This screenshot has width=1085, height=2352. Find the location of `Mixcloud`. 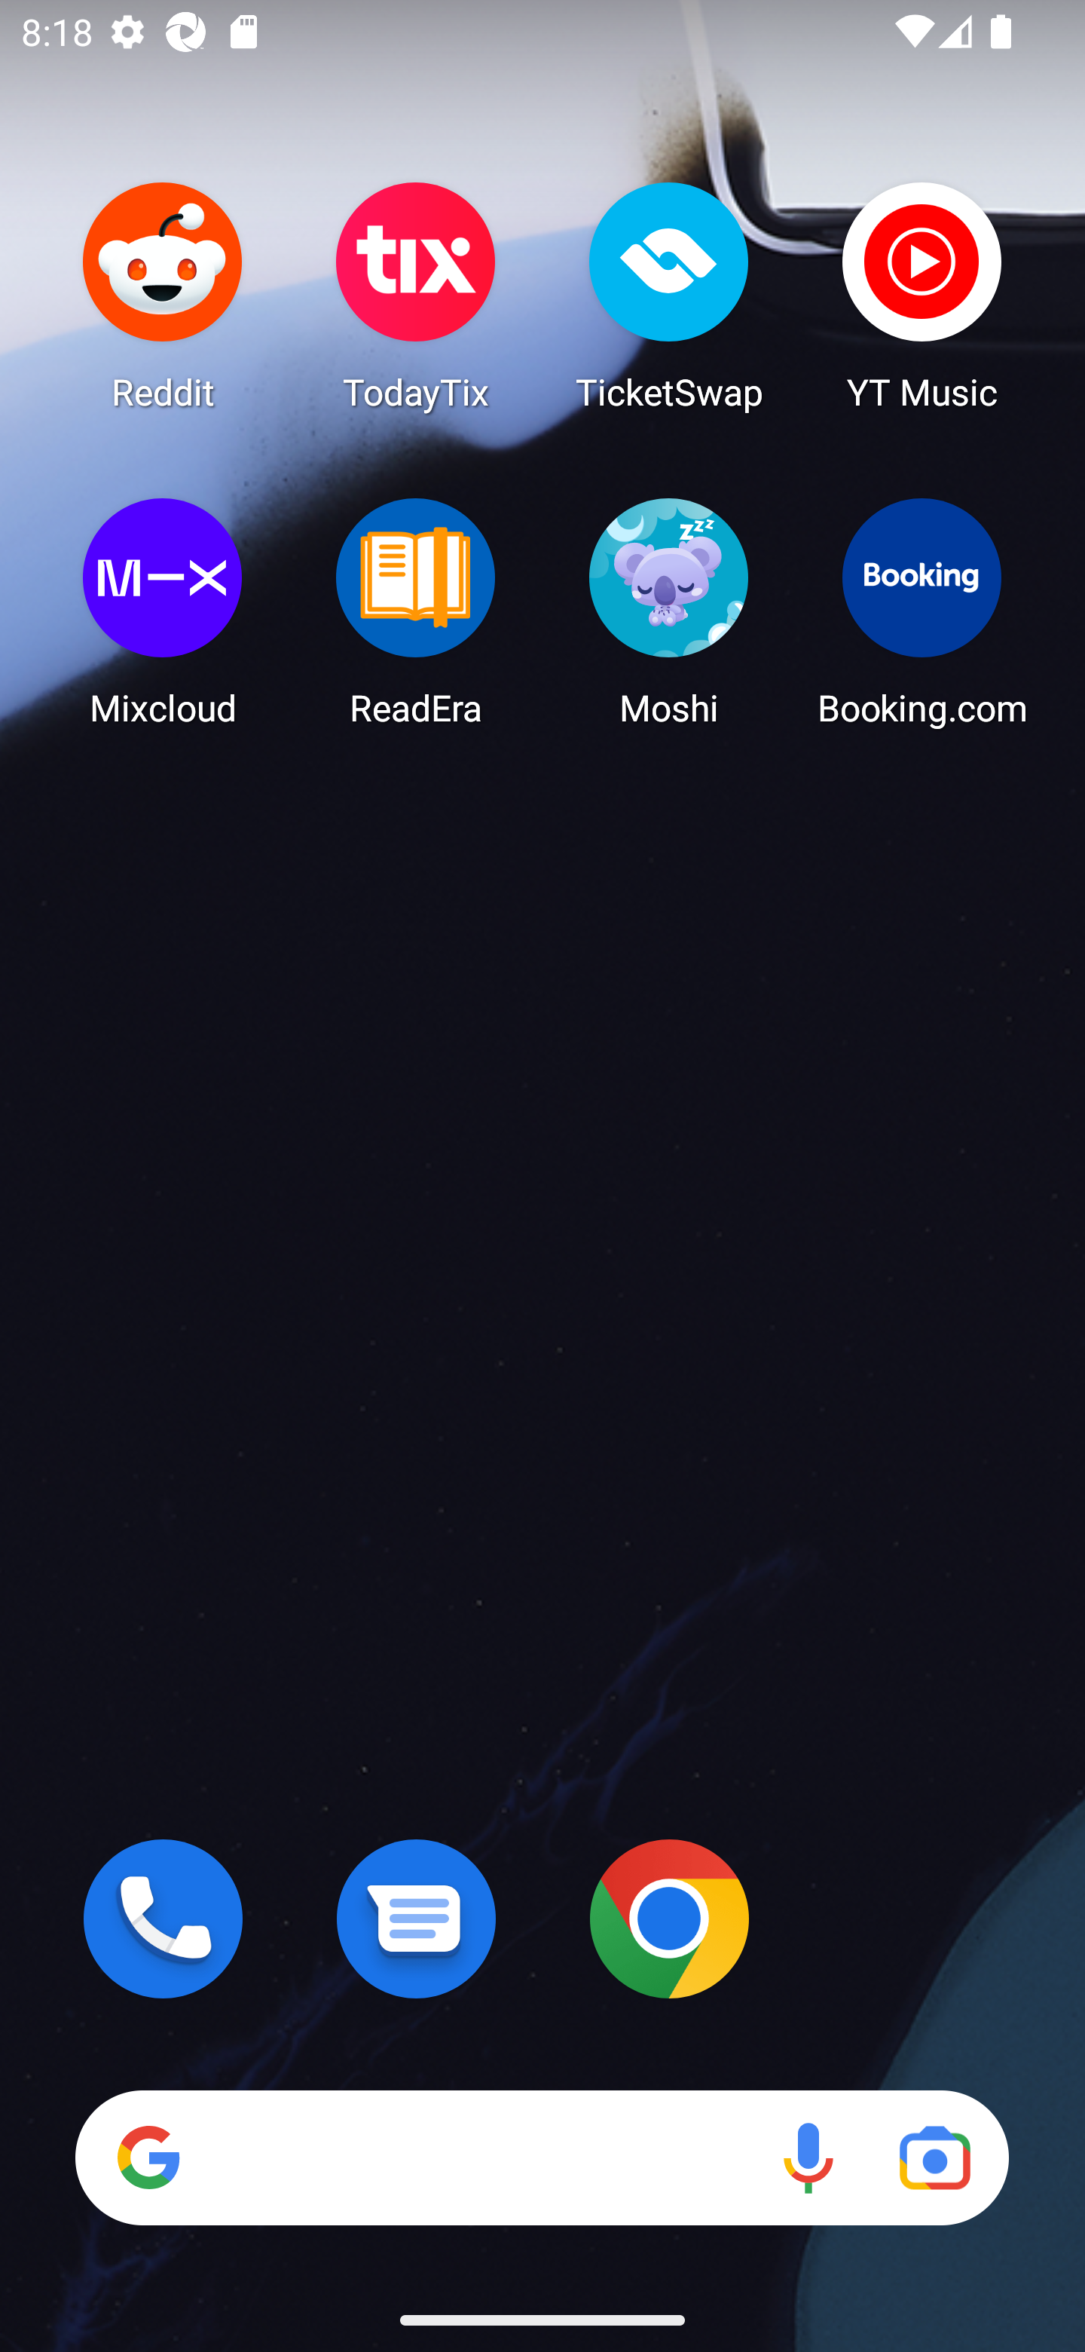

Mixcloud is located at coordinates (163, 611).